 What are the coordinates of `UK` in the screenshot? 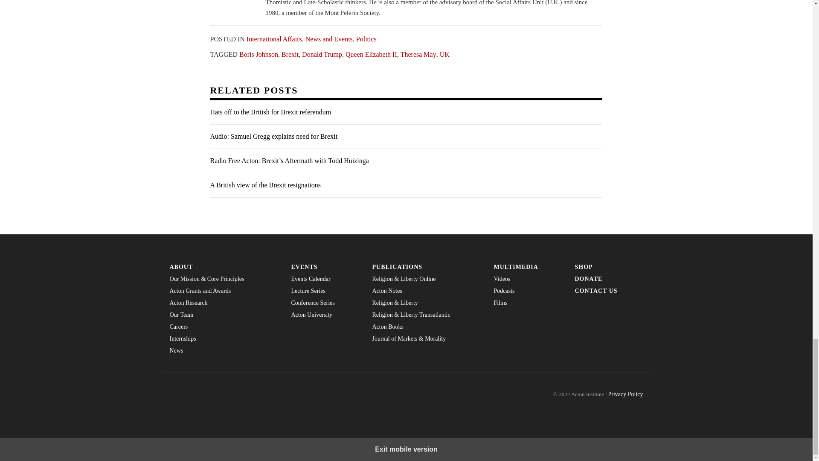 It's located at (444, 54).